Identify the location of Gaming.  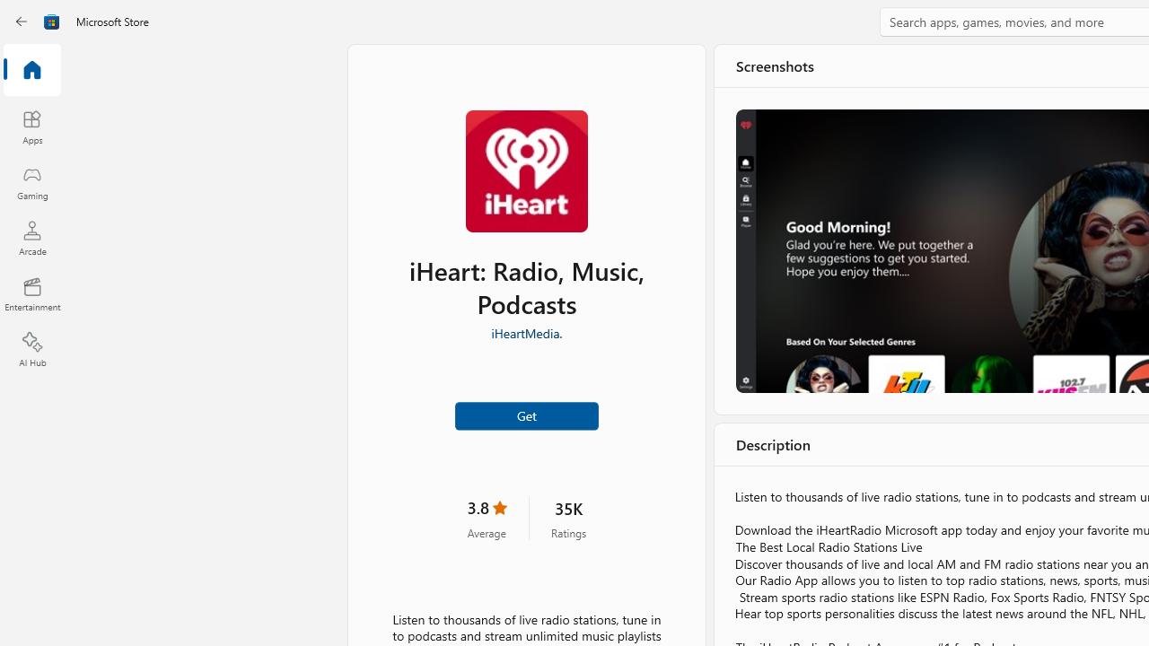
(32, 182).